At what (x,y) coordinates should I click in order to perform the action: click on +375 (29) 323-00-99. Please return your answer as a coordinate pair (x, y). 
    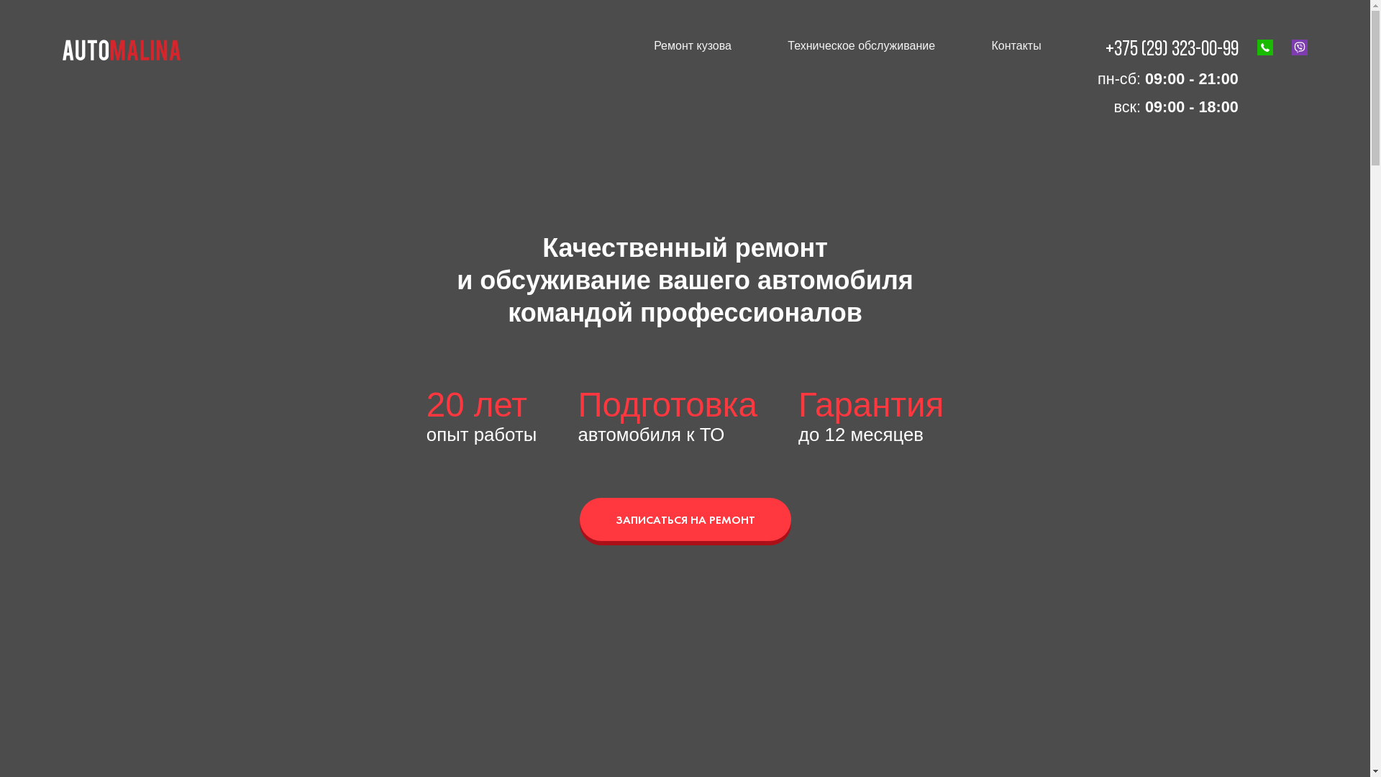
    Looking at the image, I should click on (1172, 50).